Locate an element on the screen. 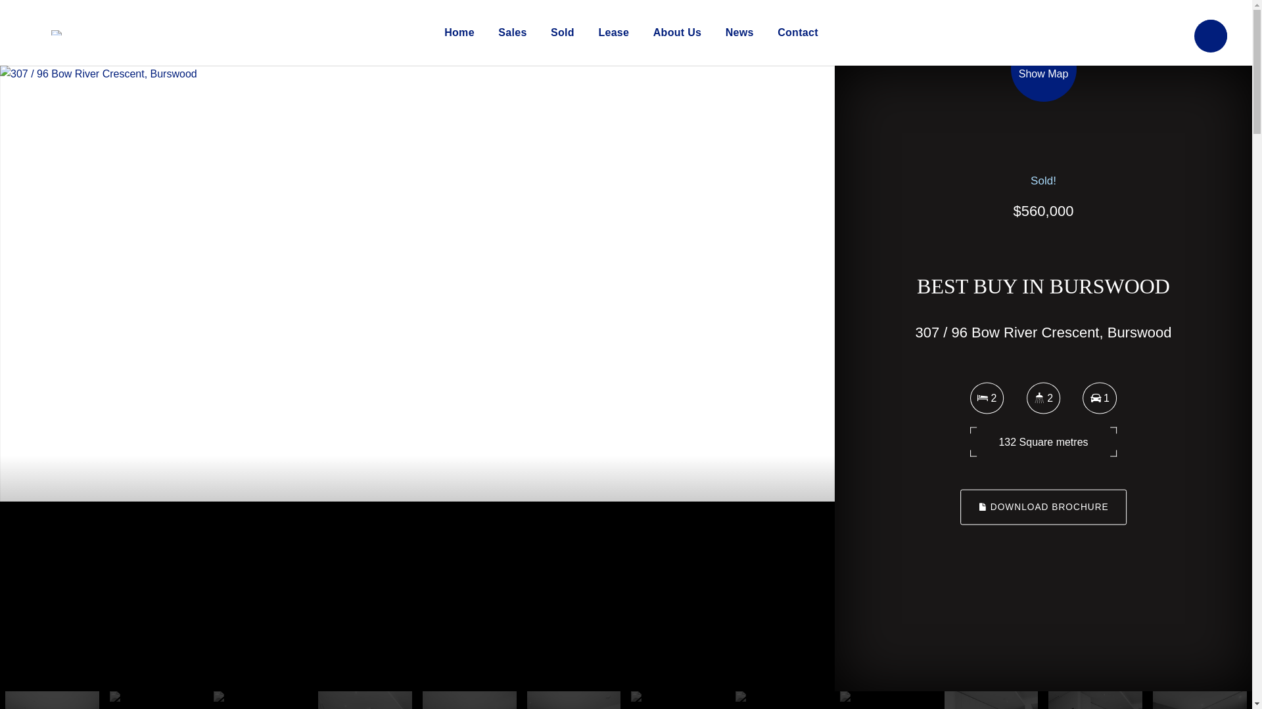  Contact is located at coordinates (798, 33).